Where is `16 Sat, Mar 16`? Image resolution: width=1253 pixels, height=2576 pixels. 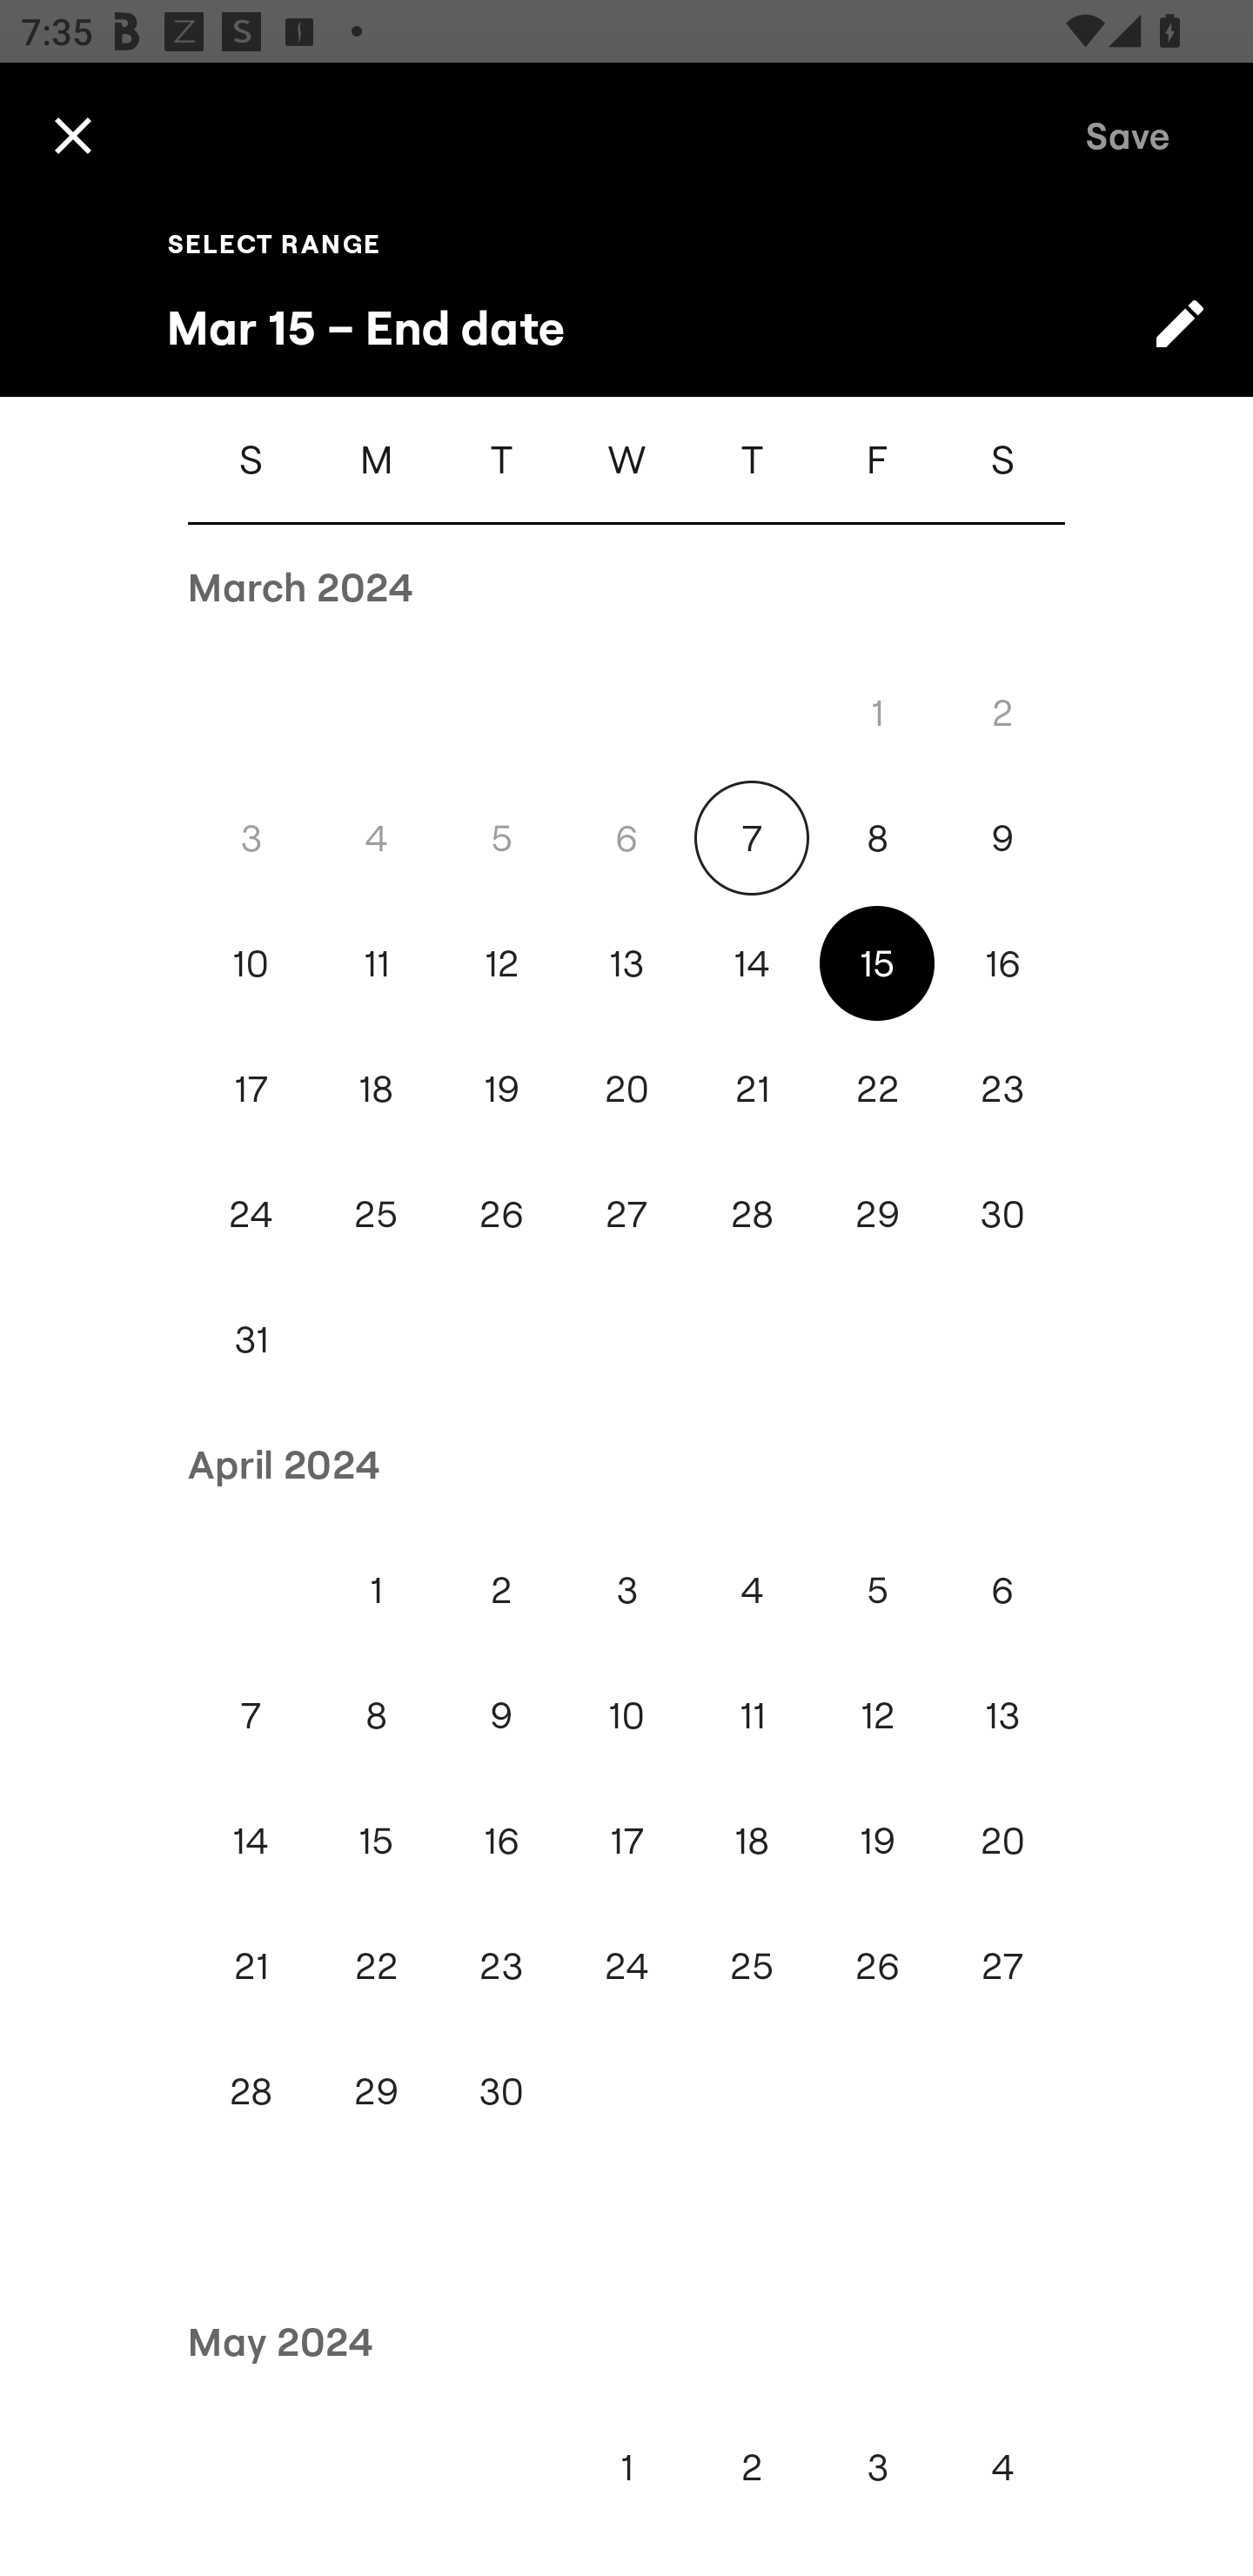 16 Sat, Mar 16 is located at coordinates (1002, 963).